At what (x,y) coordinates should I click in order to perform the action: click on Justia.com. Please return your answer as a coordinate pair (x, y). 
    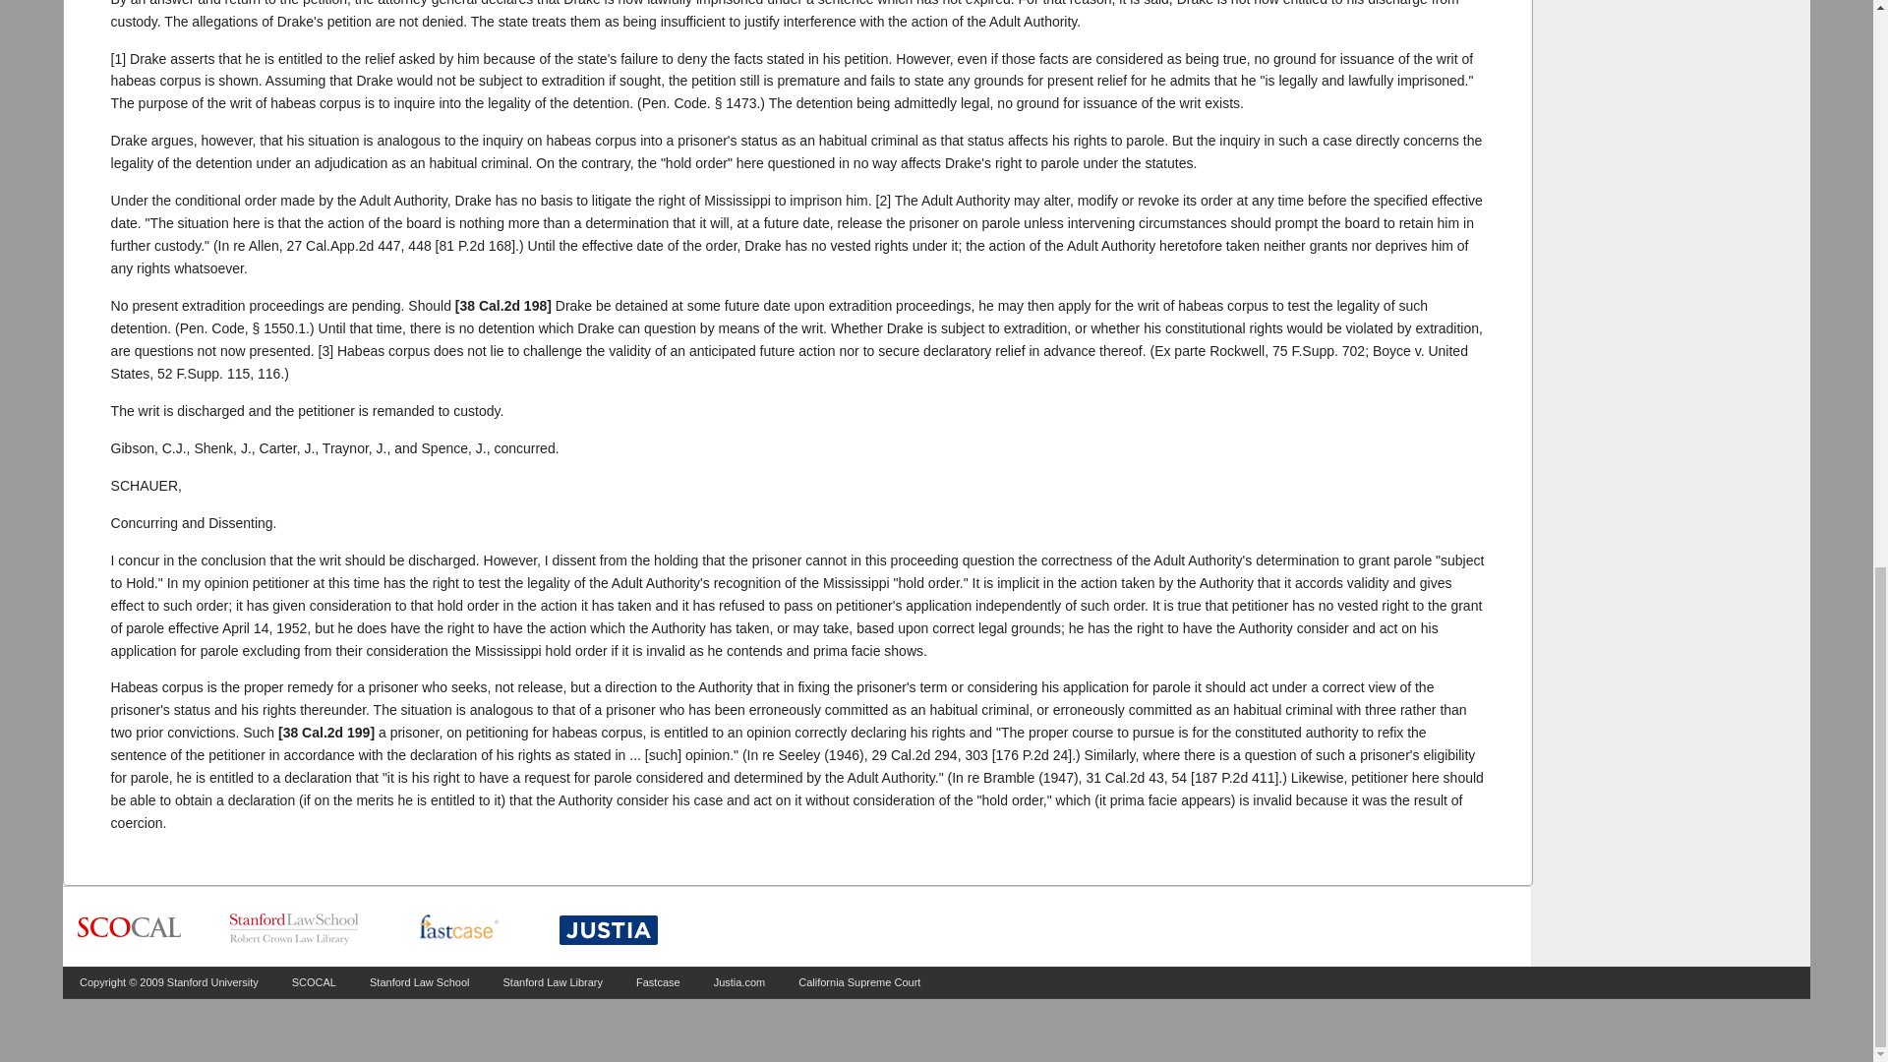
    Looking at the image, I should click on (739, 981).